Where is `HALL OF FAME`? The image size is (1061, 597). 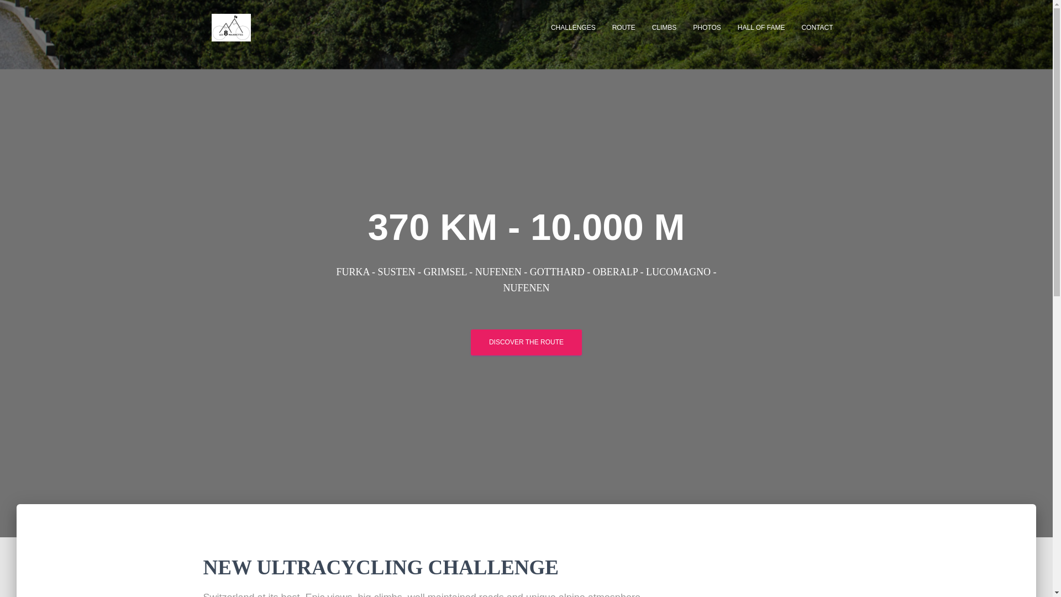 HALL OF FAME is located at coordinates (761, 27).